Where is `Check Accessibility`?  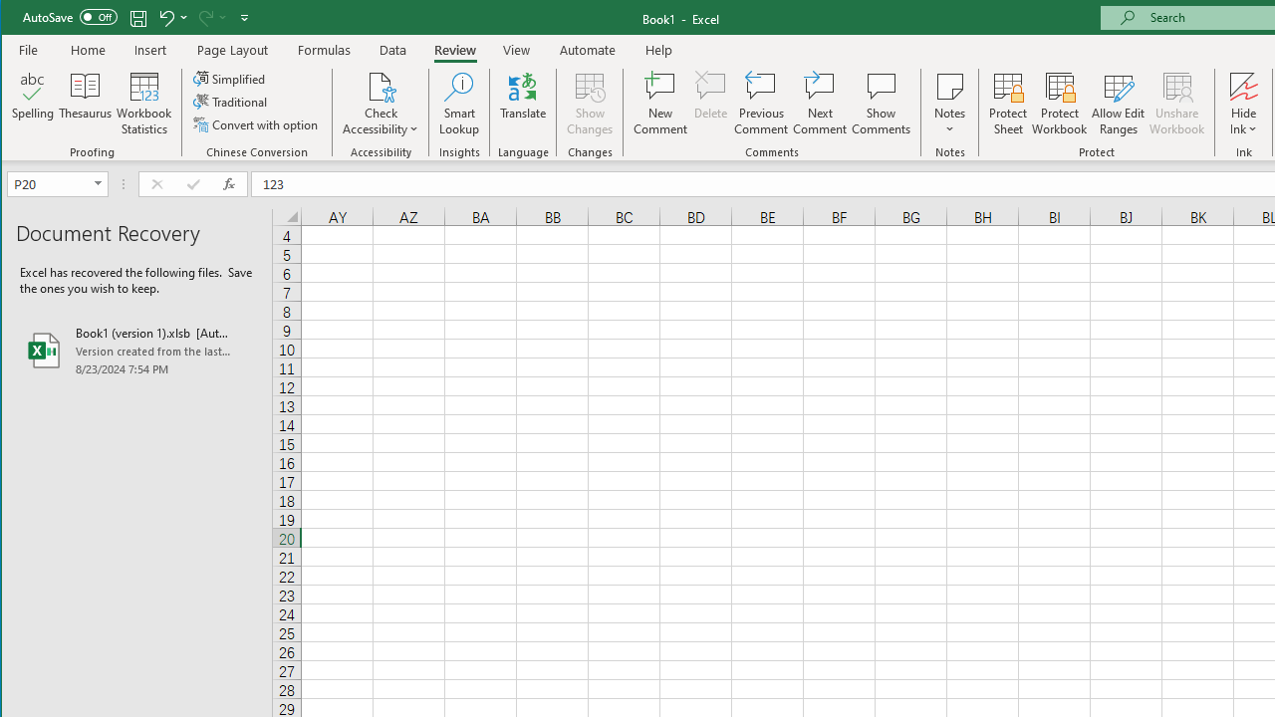 Check Accessibility is located at coordinates (381, 86).